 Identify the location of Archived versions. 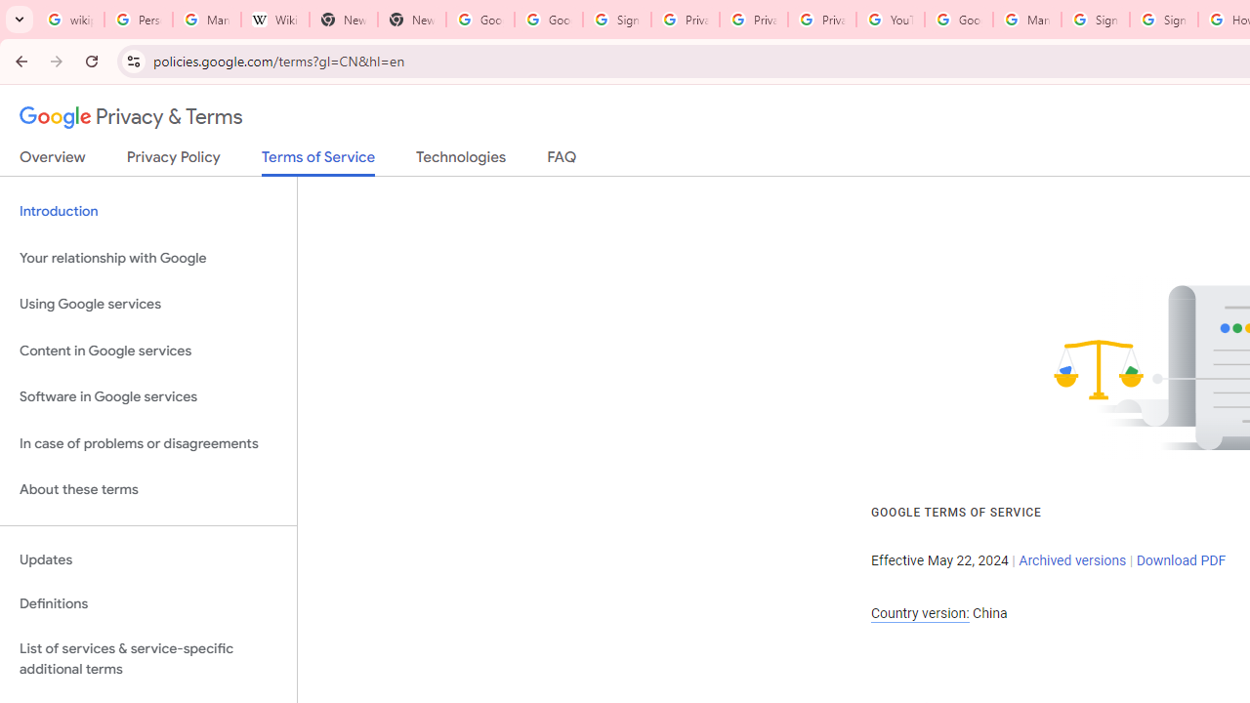
(1072, 560).